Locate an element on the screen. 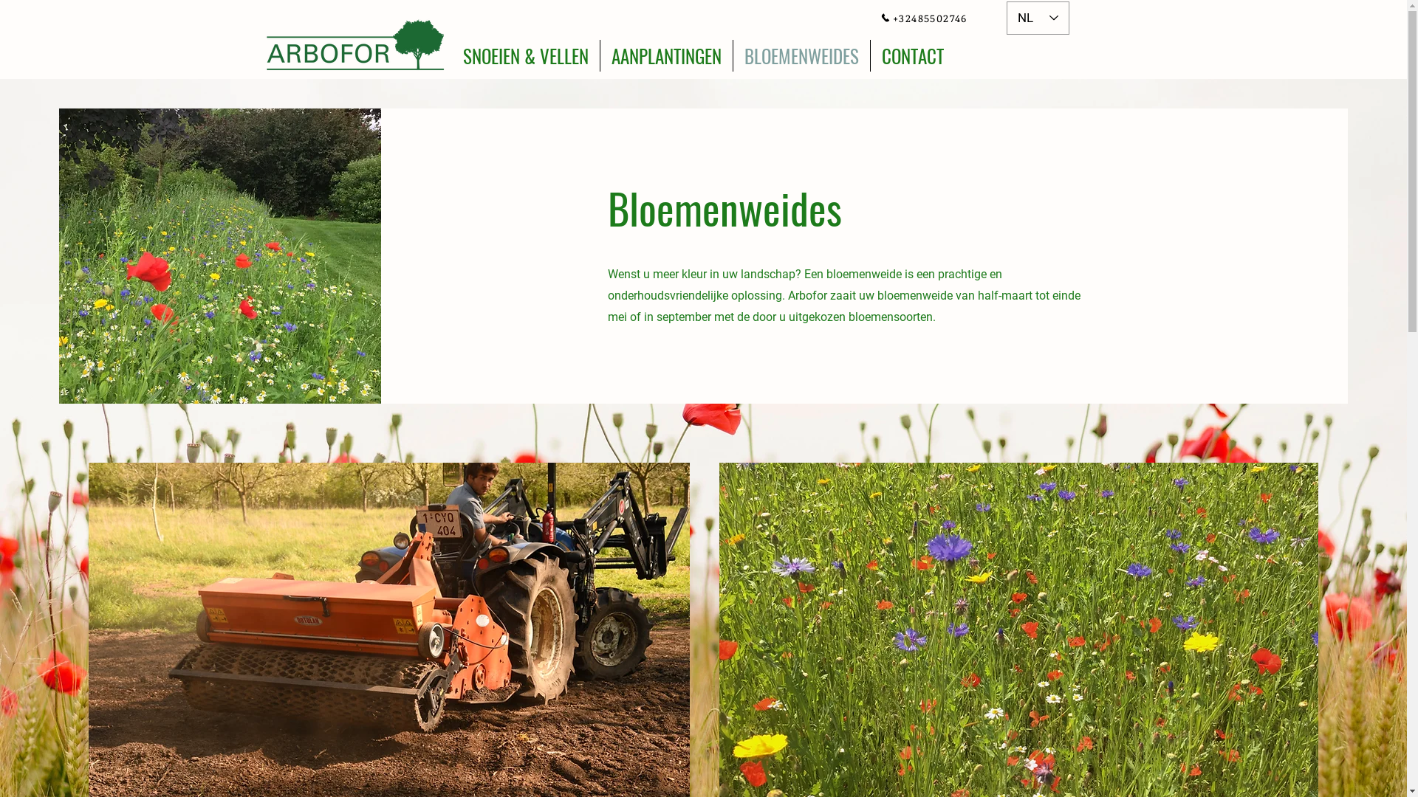 The width and height of the screenshot is (1418, 797). SNOEIEN & VELLEN is located at coordinates (526, 56).